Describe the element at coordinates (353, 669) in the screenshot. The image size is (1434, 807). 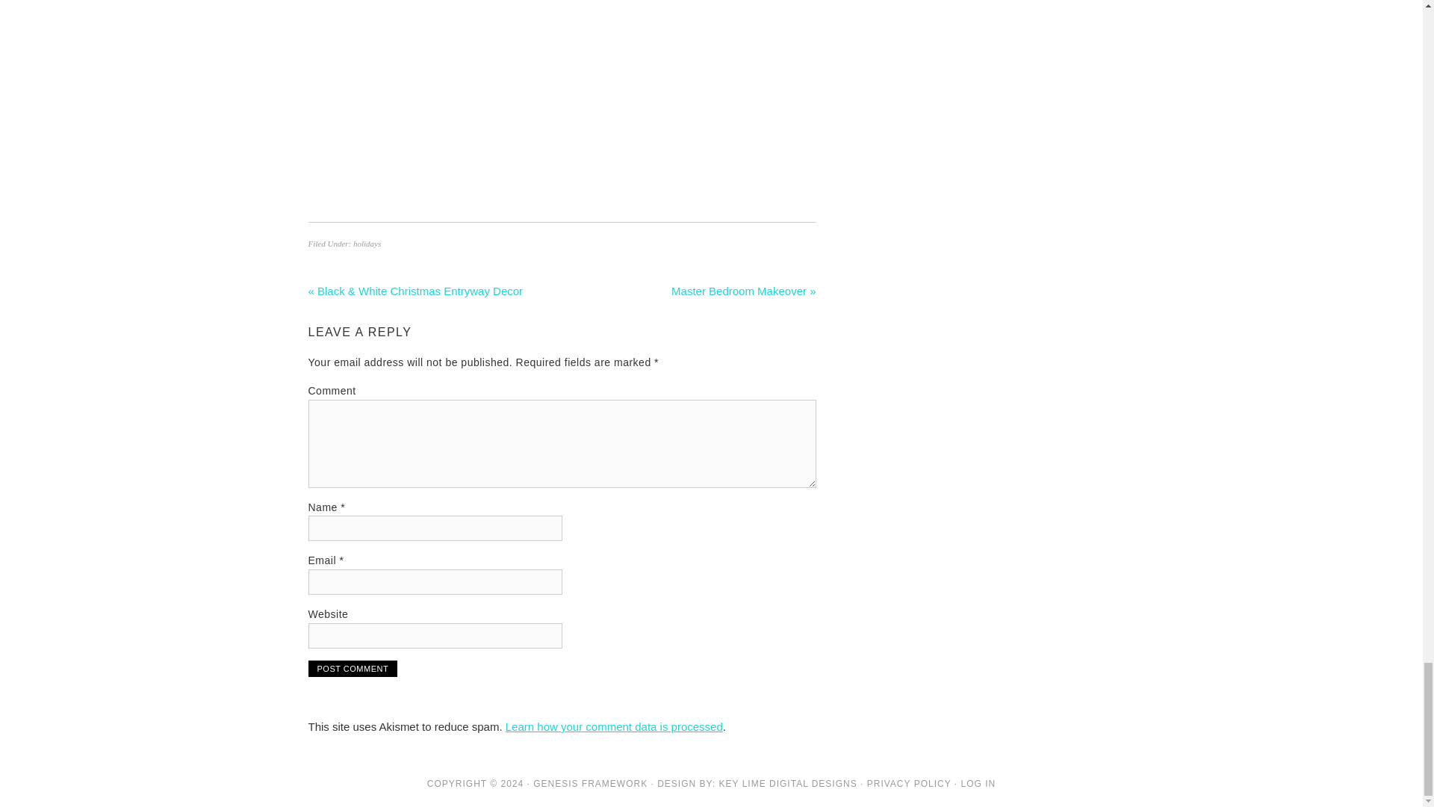
I see `Post Comment` at that location.